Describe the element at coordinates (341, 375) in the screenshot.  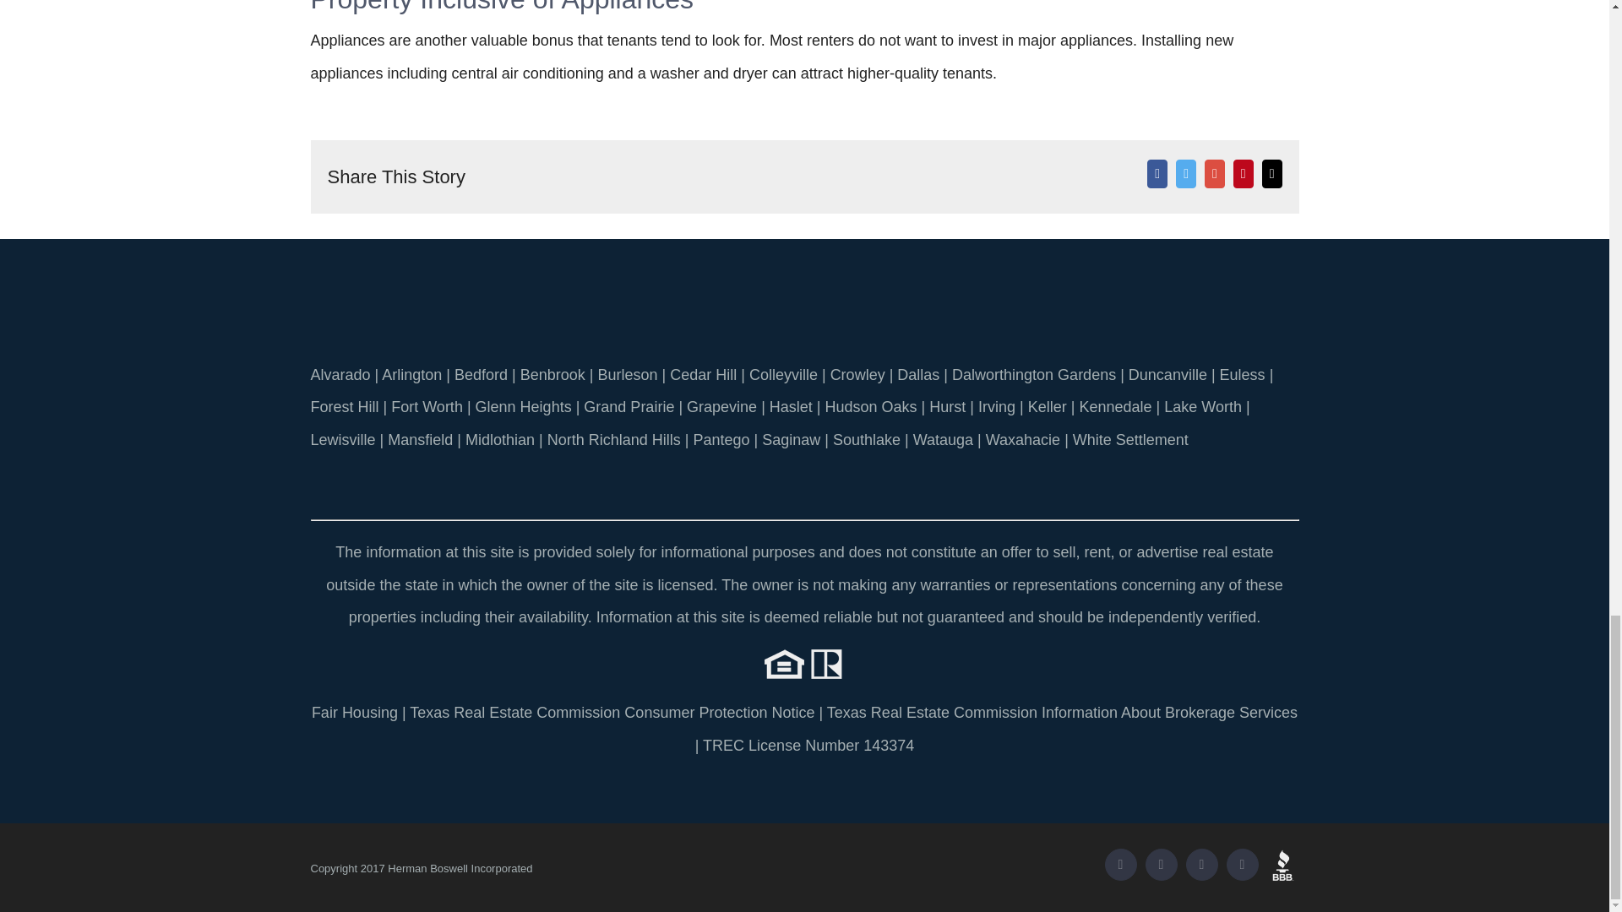
I see `Alvarado` at that location.